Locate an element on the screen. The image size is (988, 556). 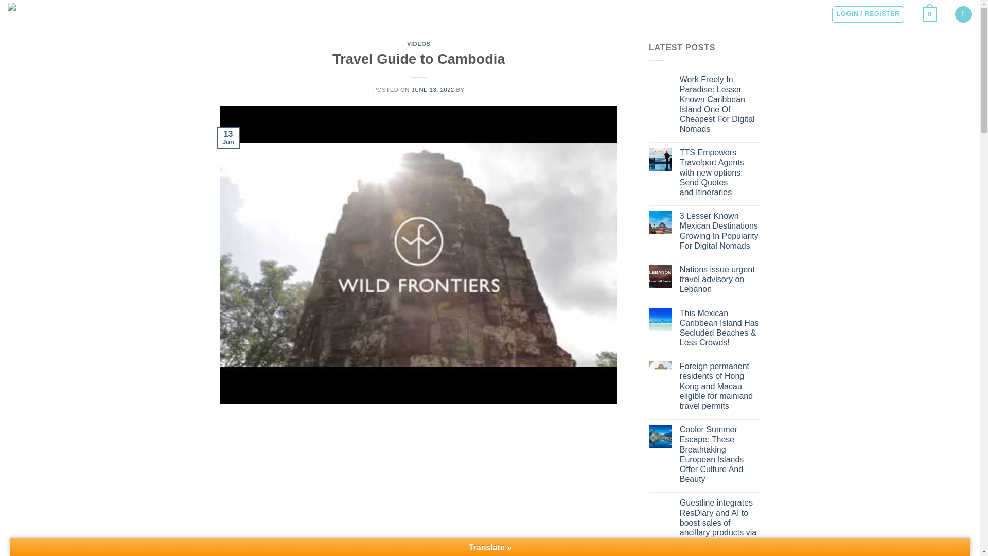
HOTELS is located at coordinates (207, 12).